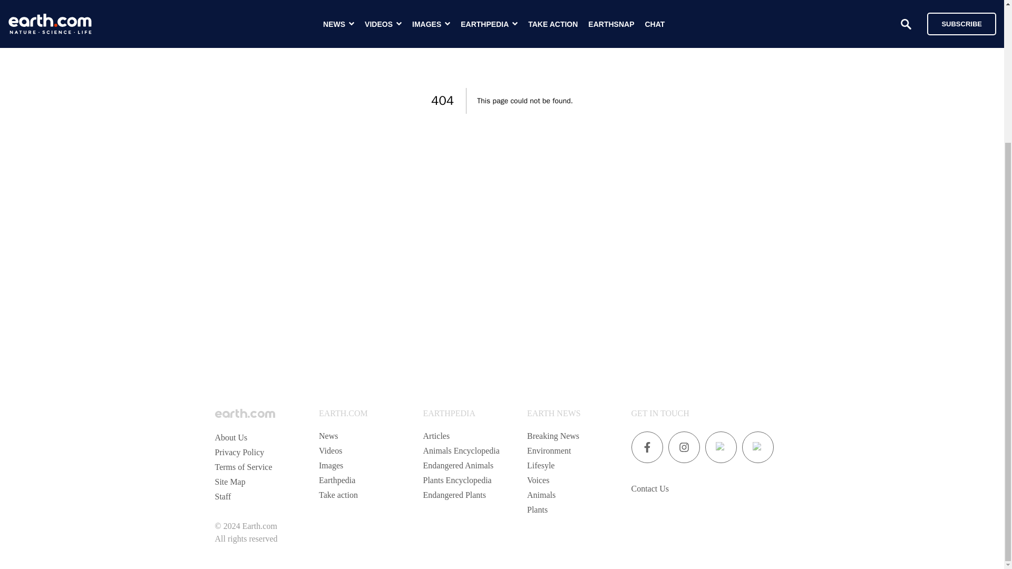  What do you see at coordinates (553, 435) in the screenshot?
I see `Breaking News` at bounding box center [553, 435].